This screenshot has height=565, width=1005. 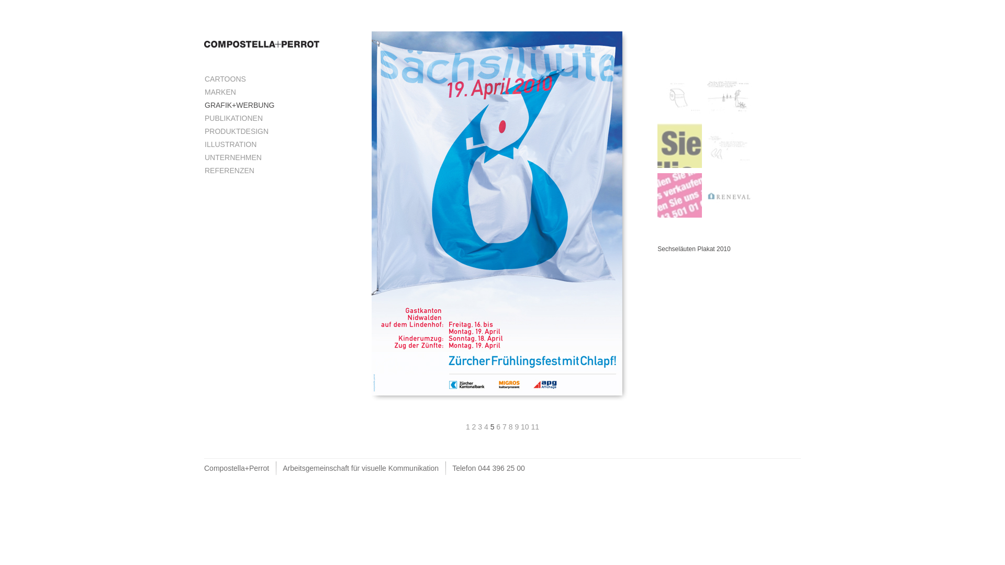 What do you see at coordinates (234, 118) in the screenshot?
I see `PUBLIKATIONEN` at bounding box center [234, 118].